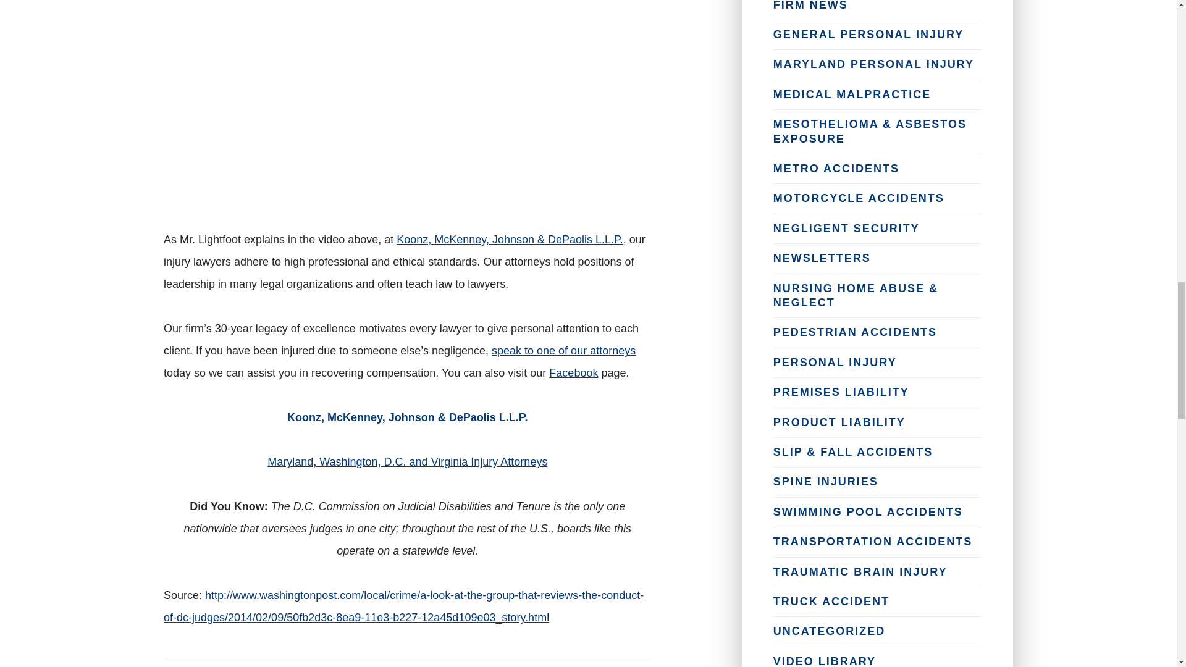 Image resolution: width=1186 pixels, height=667 pixels. Describe the element at coordinates (407, 462) in the screenshot. I see `Link to our attorneys` at that location.